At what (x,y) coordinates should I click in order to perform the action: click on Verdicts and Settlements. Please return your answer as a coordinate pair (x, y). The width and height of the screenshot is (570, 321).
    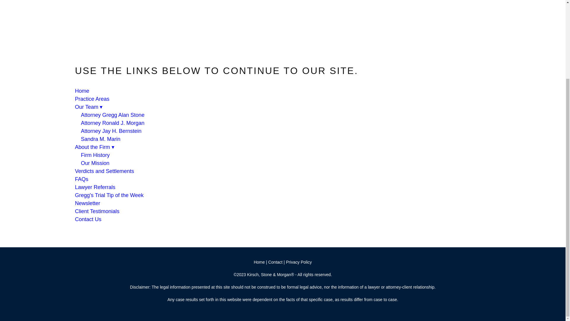
    Looking at the image, I should click on (104, 171).